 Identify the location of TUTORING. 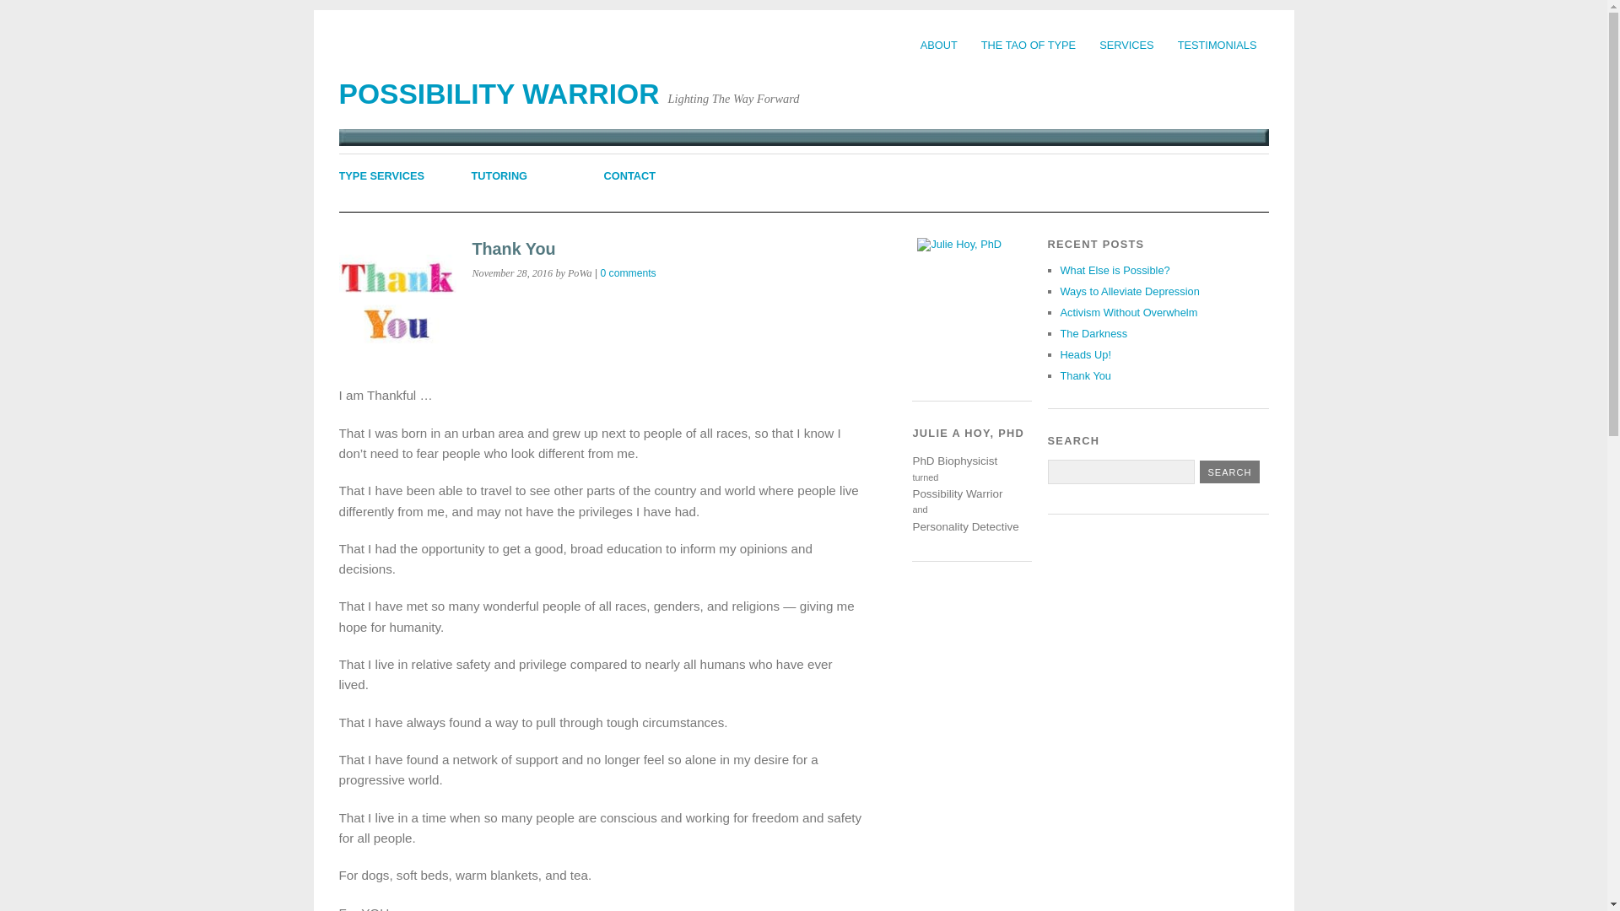
(499, 175).